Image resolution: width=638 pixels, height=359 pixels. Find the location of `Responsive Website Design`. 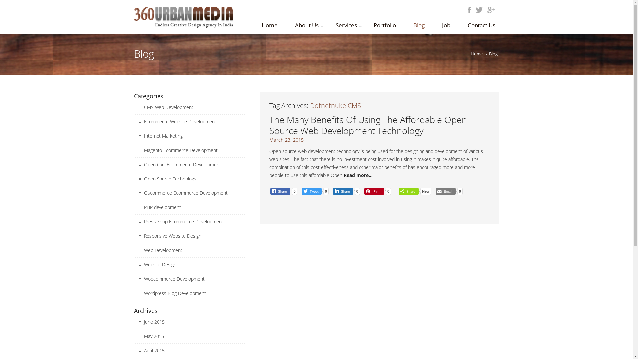

Responsive Website Design is located at coordinates (172, 236).